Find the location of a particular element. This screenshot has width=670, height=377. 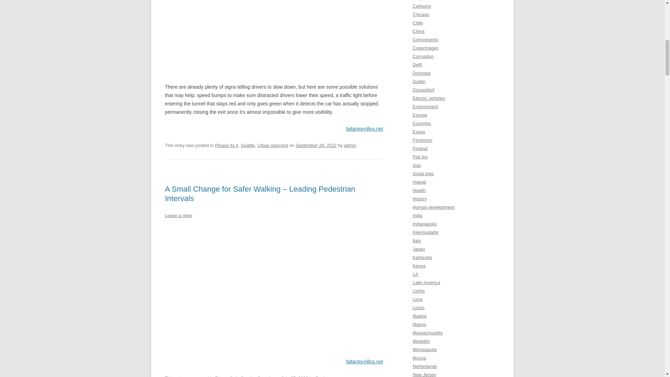

Please fix it is located at coordinates (226, 376).